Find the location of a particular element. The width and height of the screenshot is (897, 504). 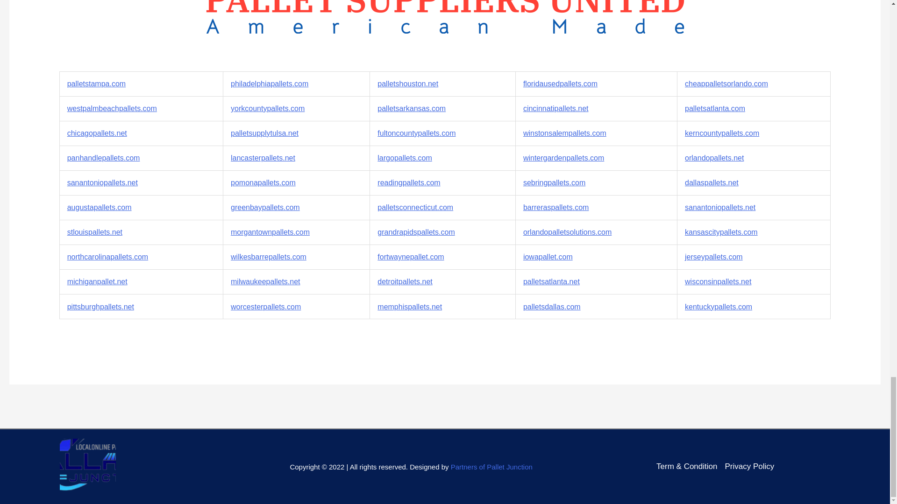

palletstampa.com is located at coordinates (96, 83).